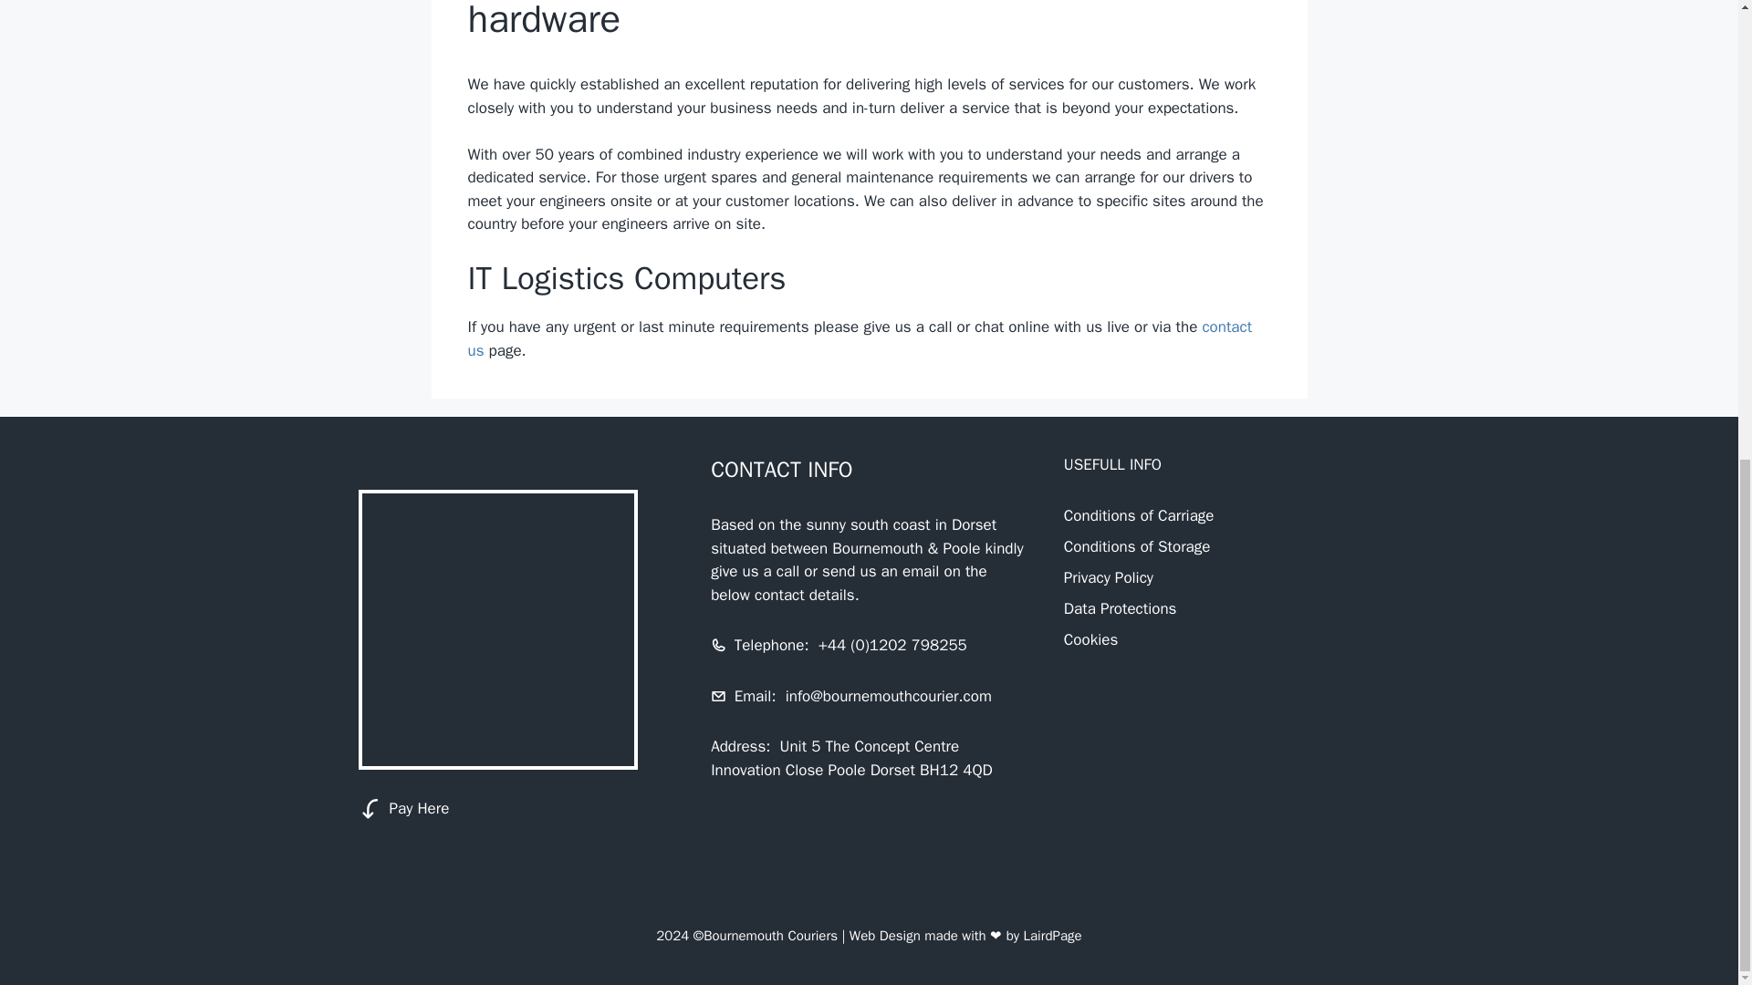 This screenshot has height=985, width=1752. What do you see at coordinates (1139, 515) in the screenshot?
I see `Conditions of Carriage` at bounding box center [1139, 515].